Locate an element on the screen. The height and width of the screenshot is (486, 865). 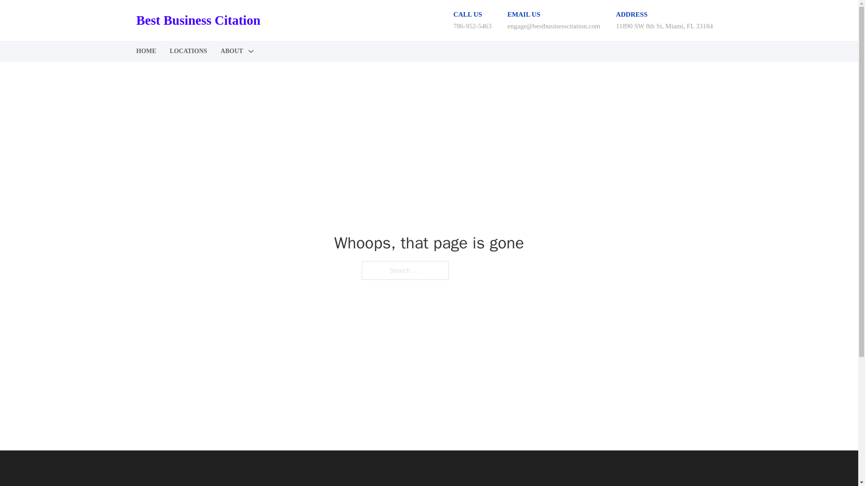
786-952-5463 is located at coordinates (472, 26).